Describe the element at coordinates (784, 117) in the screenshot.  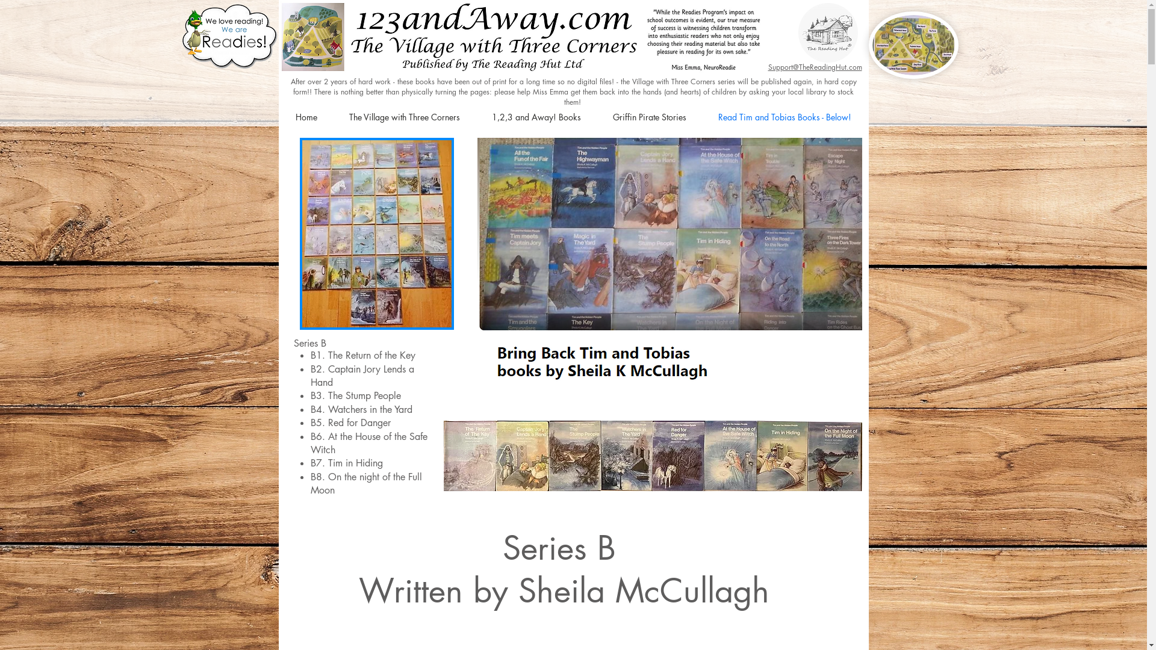
I see `Read Tim and Tobias Books - Below!` at that location.